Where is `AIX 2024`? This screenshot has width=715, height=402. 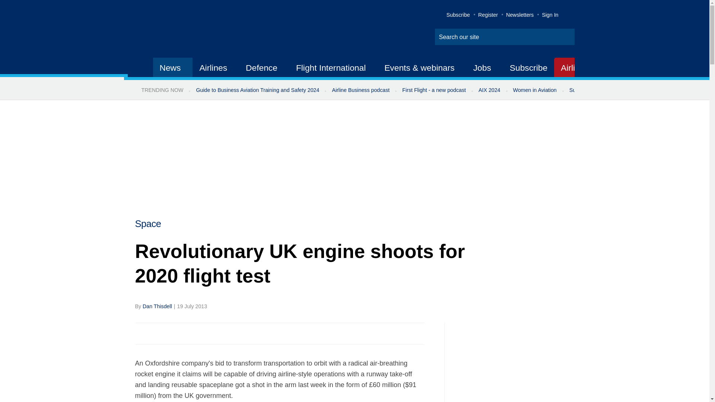 AIX 2024 is located at coordinates (489, 90).